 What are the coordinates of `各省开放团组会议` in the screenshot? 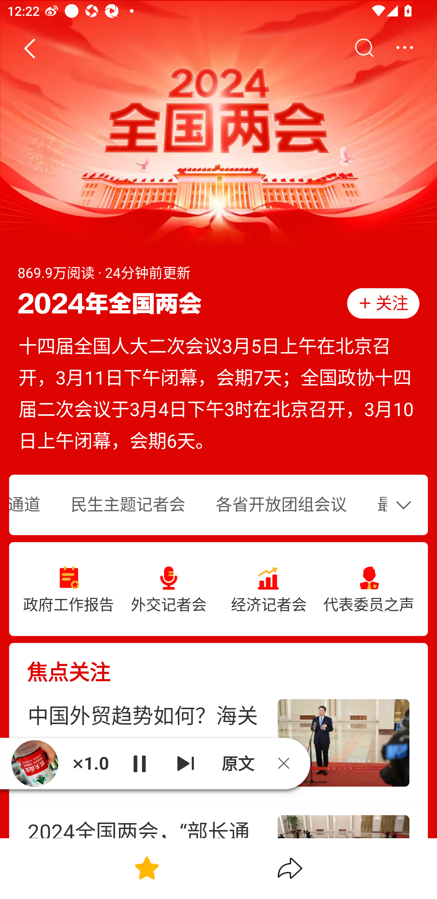 It's located at (281, 505).